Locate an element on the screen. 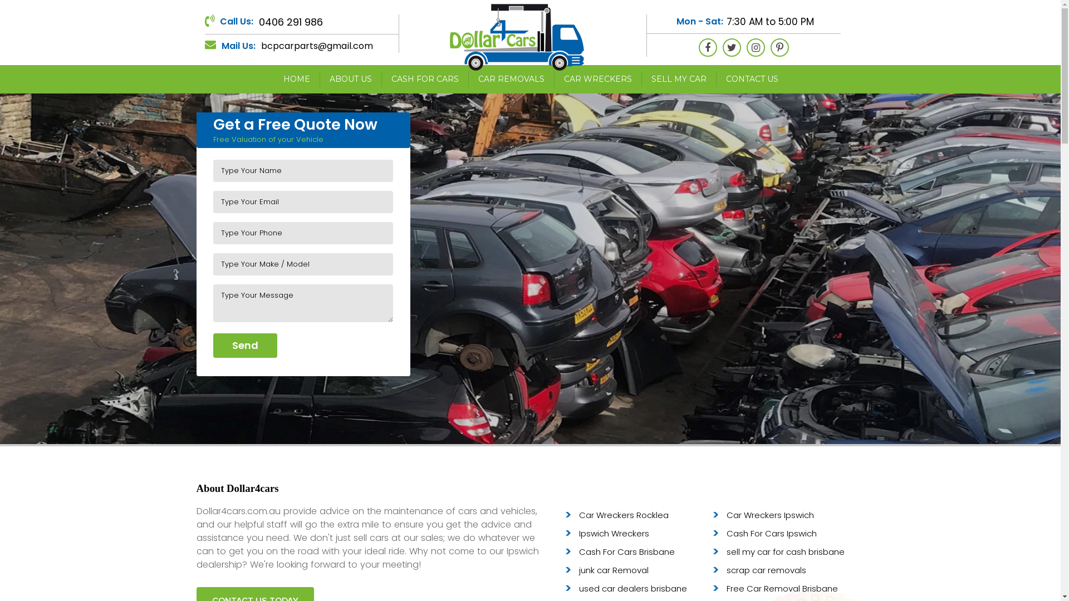  CAR REMOVALS is located at coordinates (511, 79).